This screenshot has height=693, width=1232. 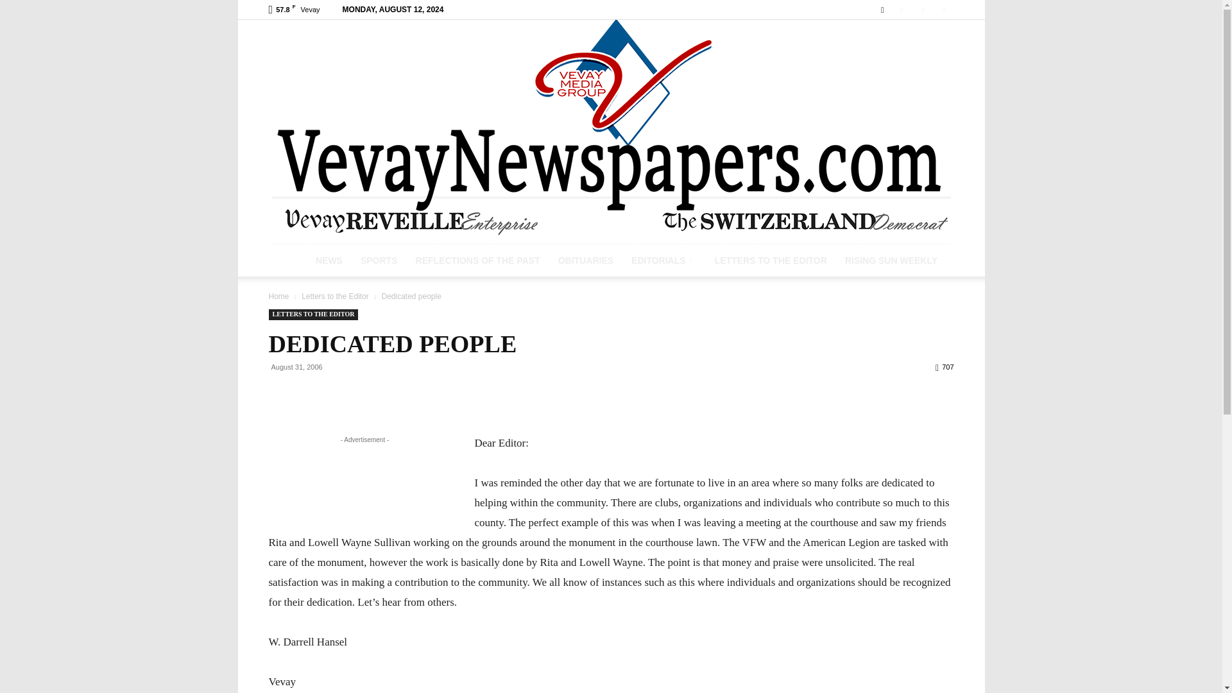 What do you see at coordinates (335, 296) in the screenshot?
I see `Letters to the Editor` at bounding box center [335, 296].